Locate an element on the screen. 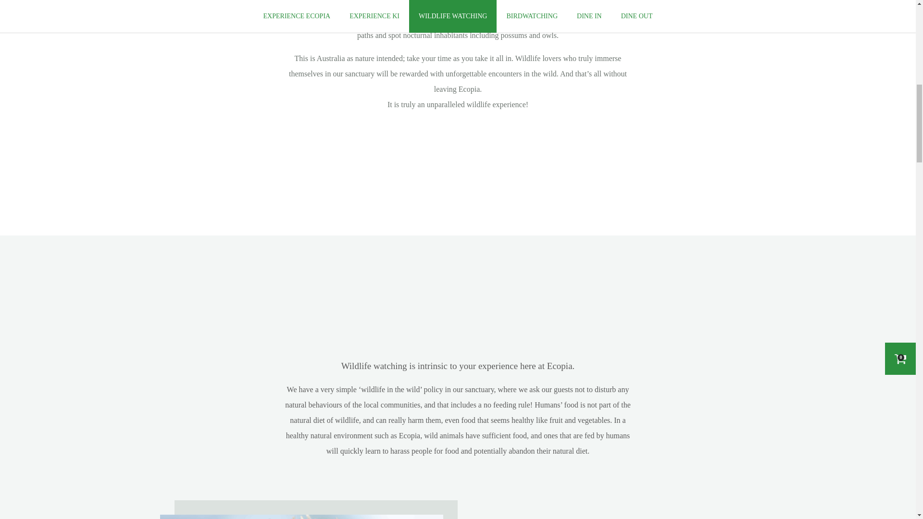  Ecopia Retreat is located at coordinates (544, 20).